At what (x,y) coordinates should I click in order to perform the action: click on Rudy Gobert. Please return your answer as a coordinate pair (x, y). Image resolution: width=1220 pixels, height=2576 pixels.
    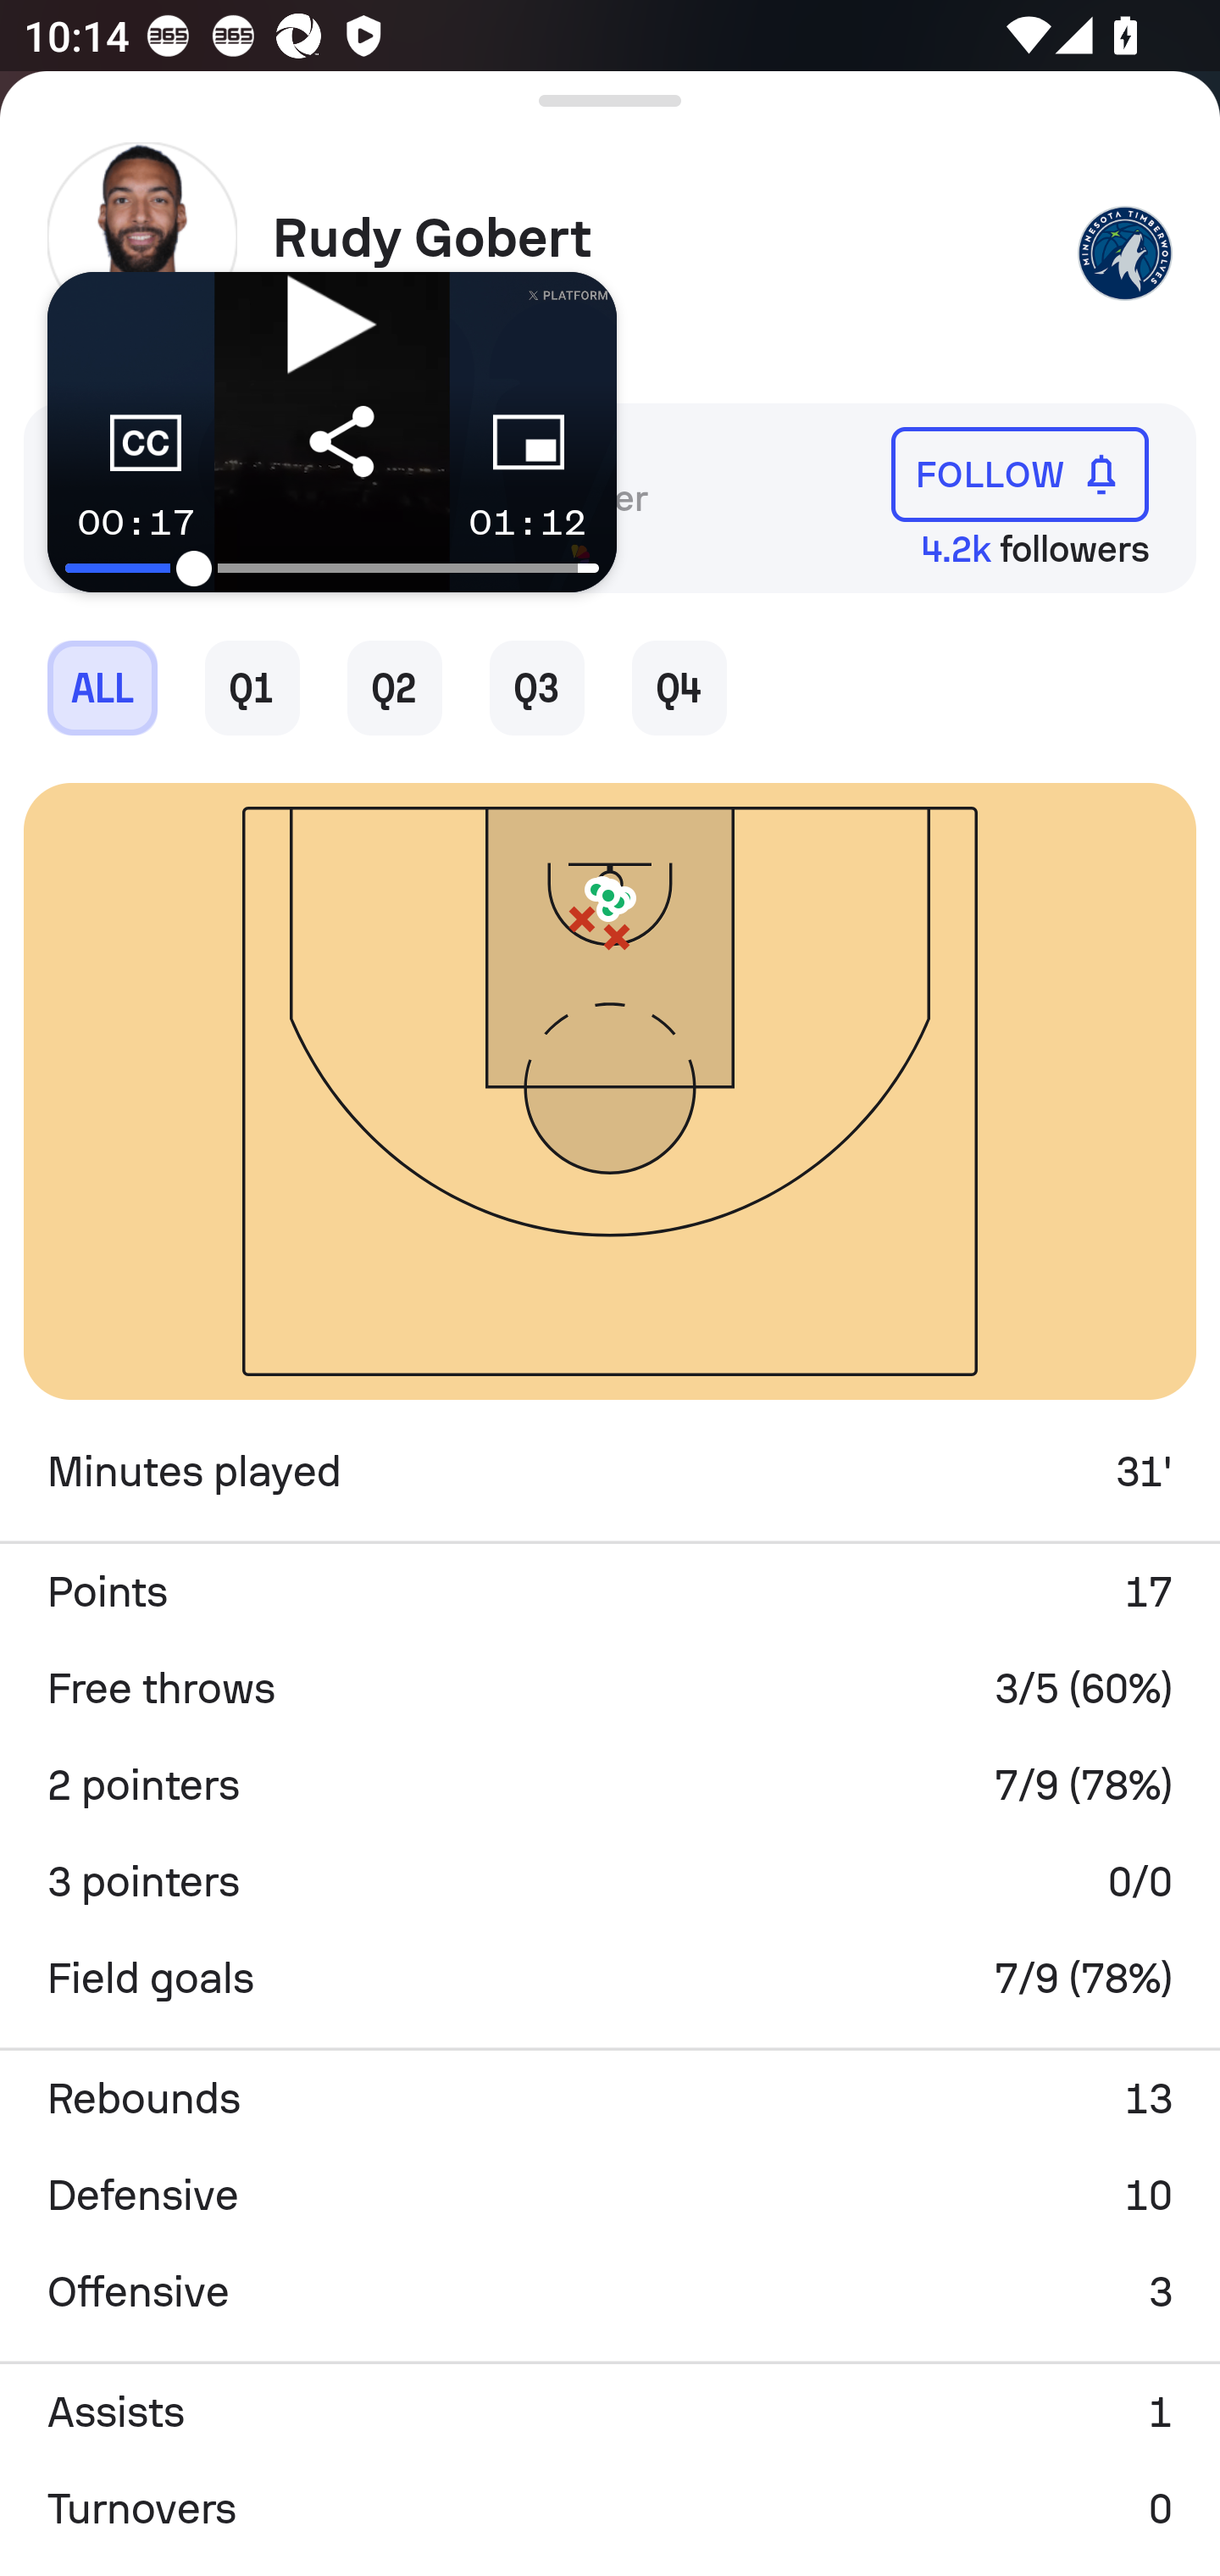
    Looking at the image, I should click on (663, 238).